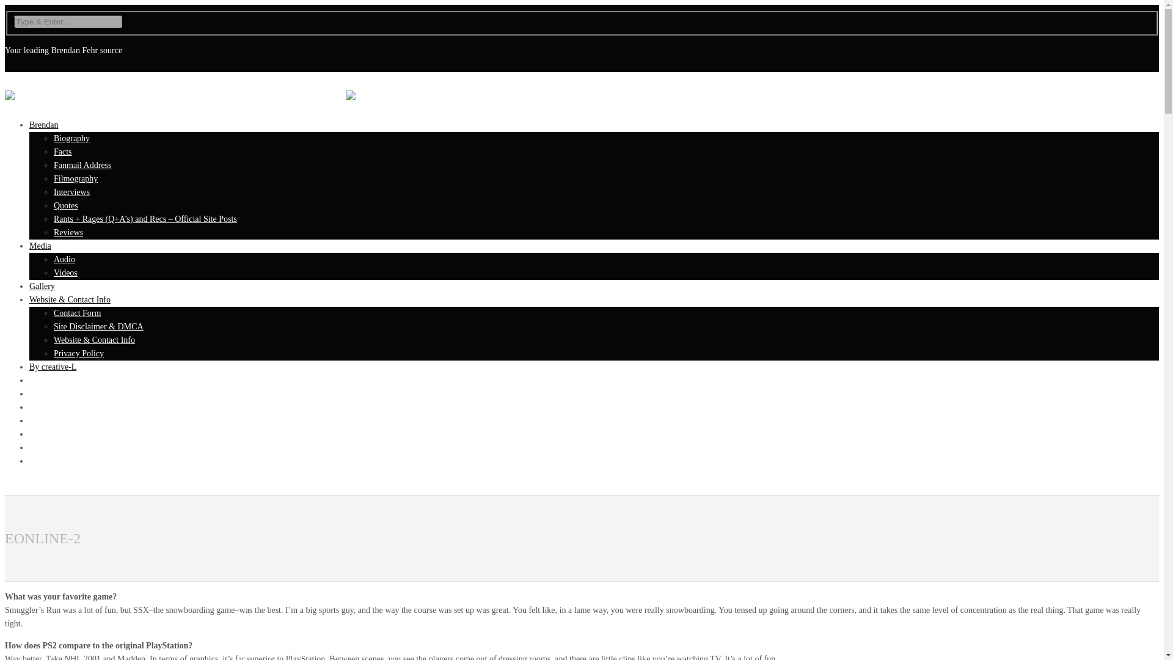 The image size is (1173, 660). Describe the element at coordinates (79, 353) in the screenshot. I see `Privacy Policy` at that location.